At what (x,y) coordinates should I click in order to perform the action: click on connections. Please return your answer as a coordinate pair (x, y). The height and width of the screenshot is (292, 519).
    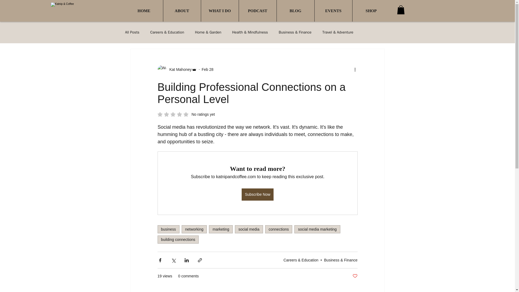
    Looking at the image, I should click on (355, 276).